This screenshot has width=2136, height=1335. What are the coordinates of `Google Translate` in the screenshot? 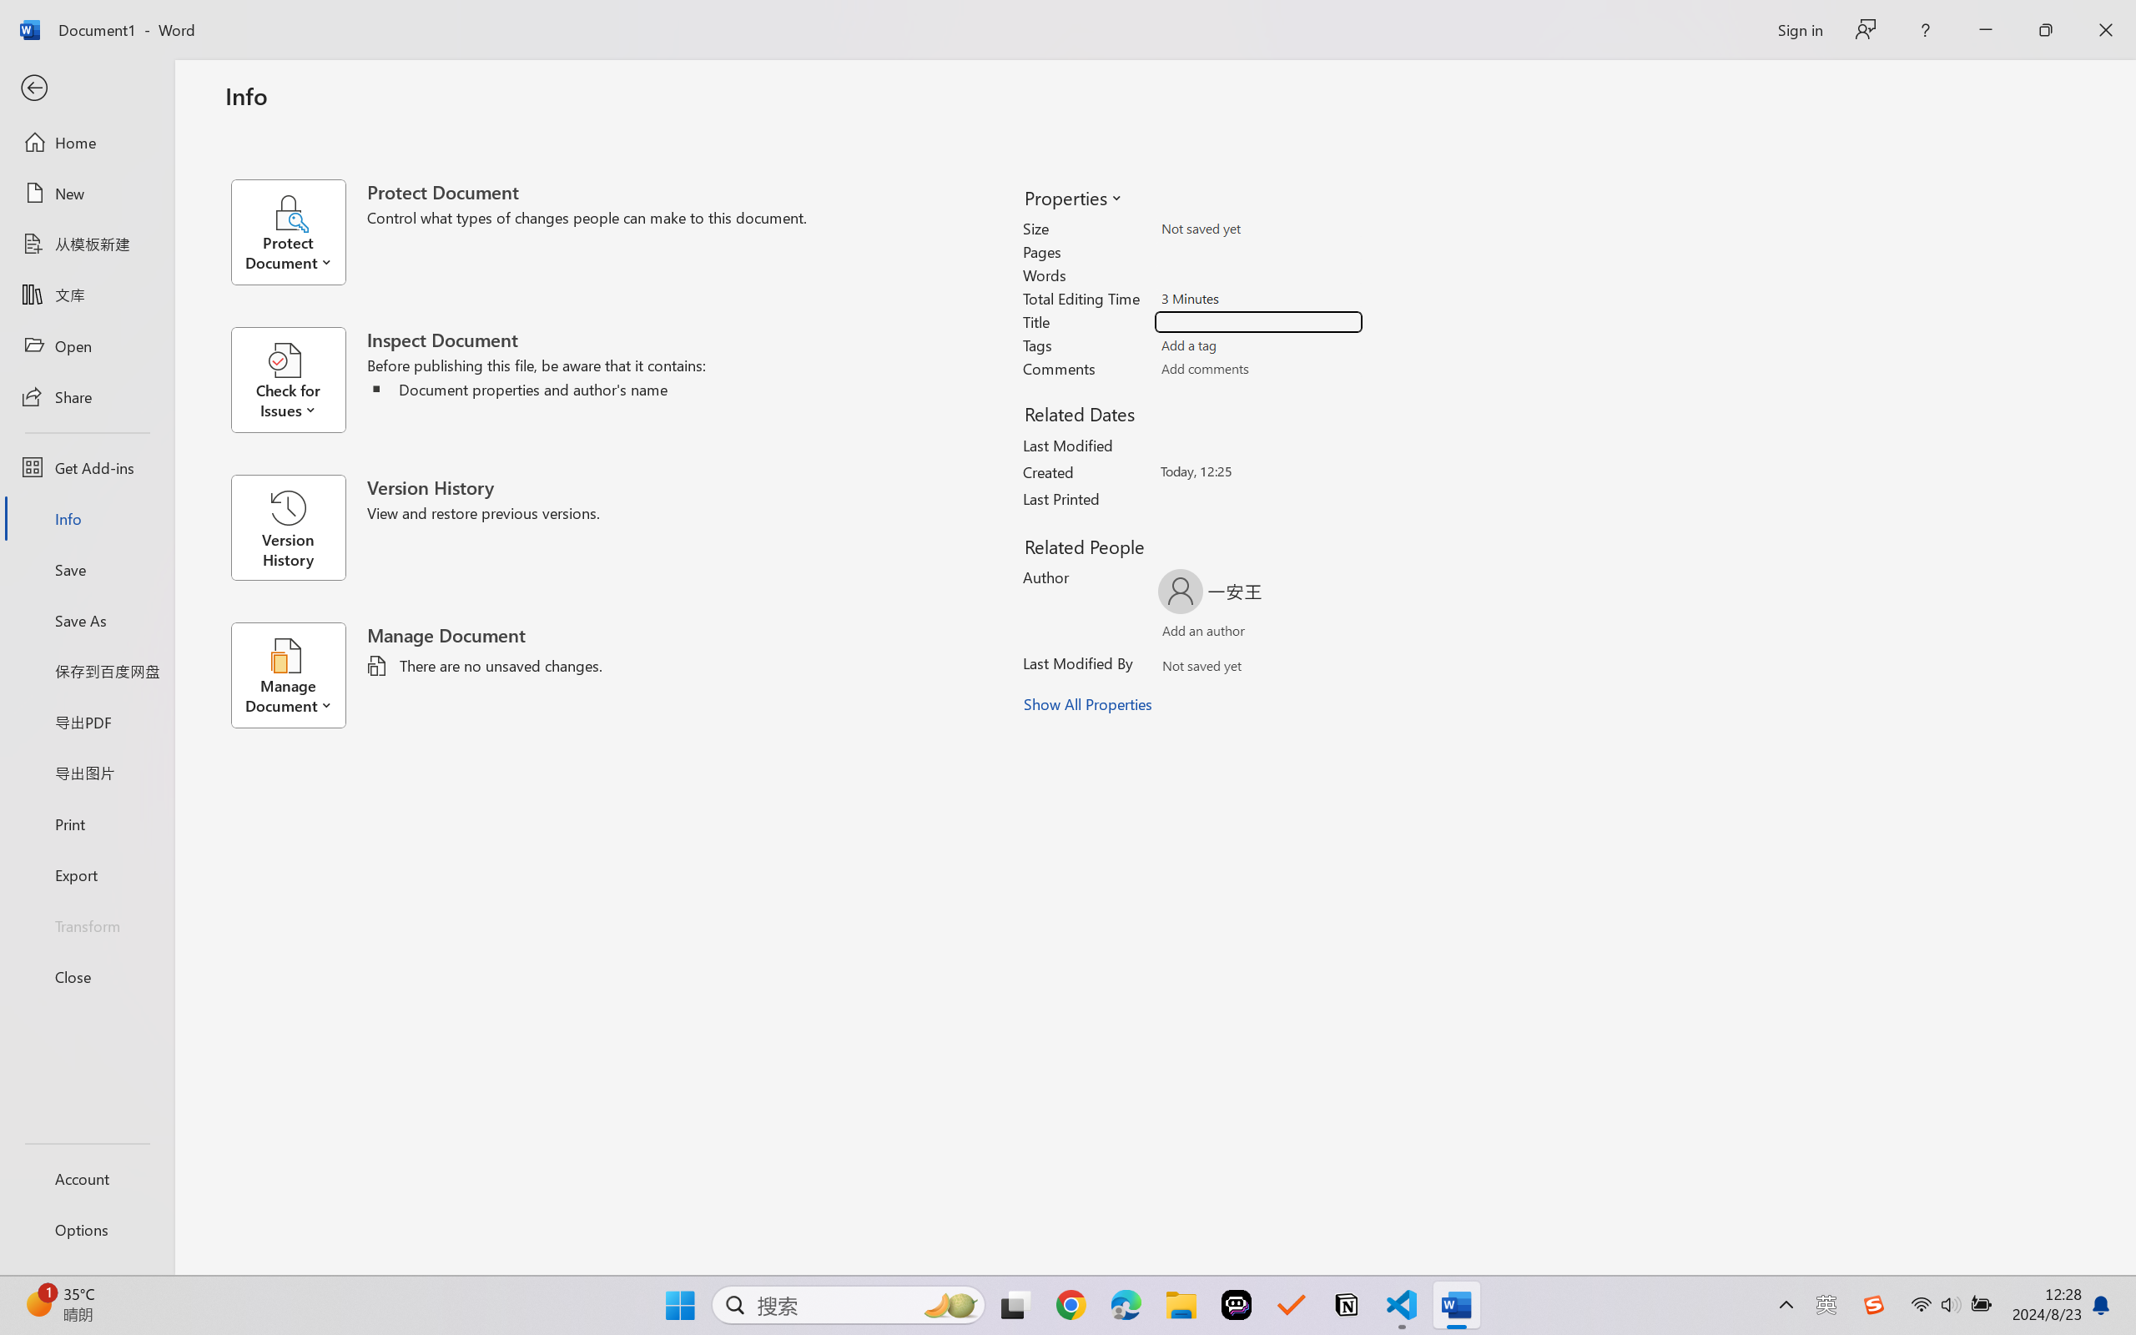 It's located at (817, 18).